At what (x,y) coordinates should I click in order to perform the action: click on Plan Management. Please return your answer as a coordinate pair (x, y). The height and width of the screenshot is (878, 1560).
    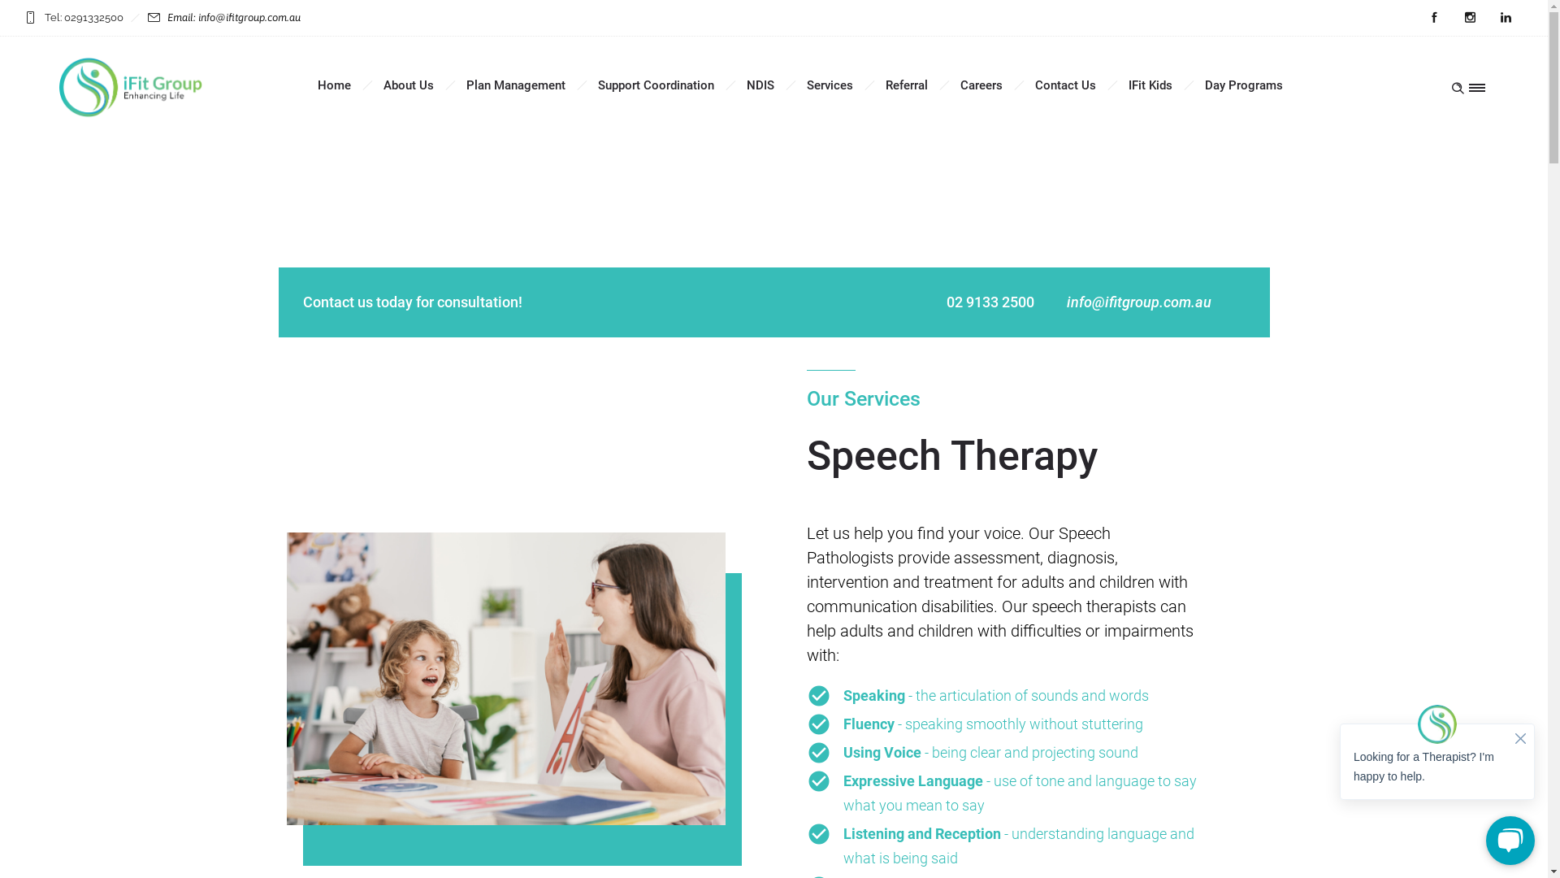
    Looking at the image, I should click on (516, 85).